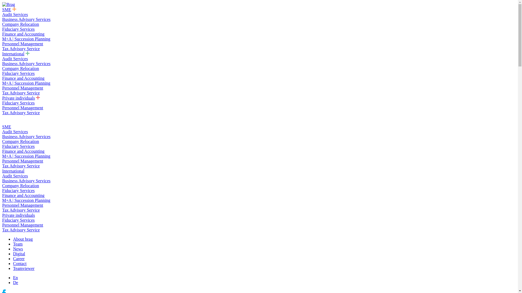 This screenshot has height=293, width=522. Describe the element at coordinates (18, 249) in the screenshot. I see `News` at that location.